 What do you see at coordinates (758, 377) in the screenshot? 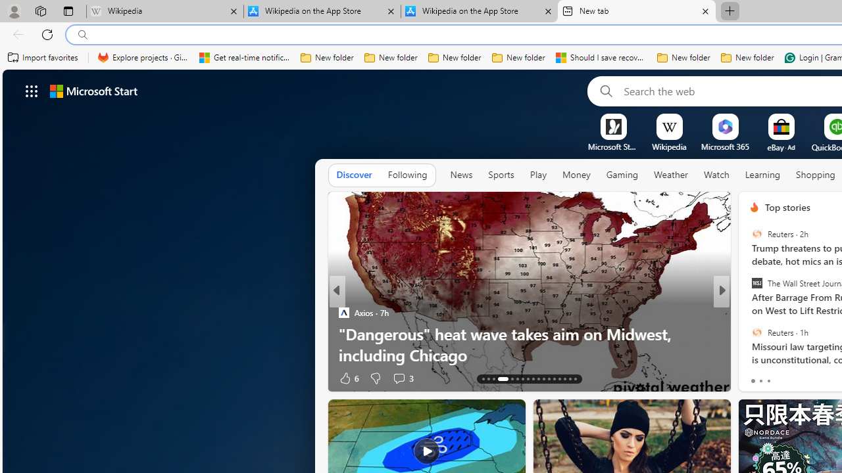
I see `149 Like` at bounding box center [758, 377].